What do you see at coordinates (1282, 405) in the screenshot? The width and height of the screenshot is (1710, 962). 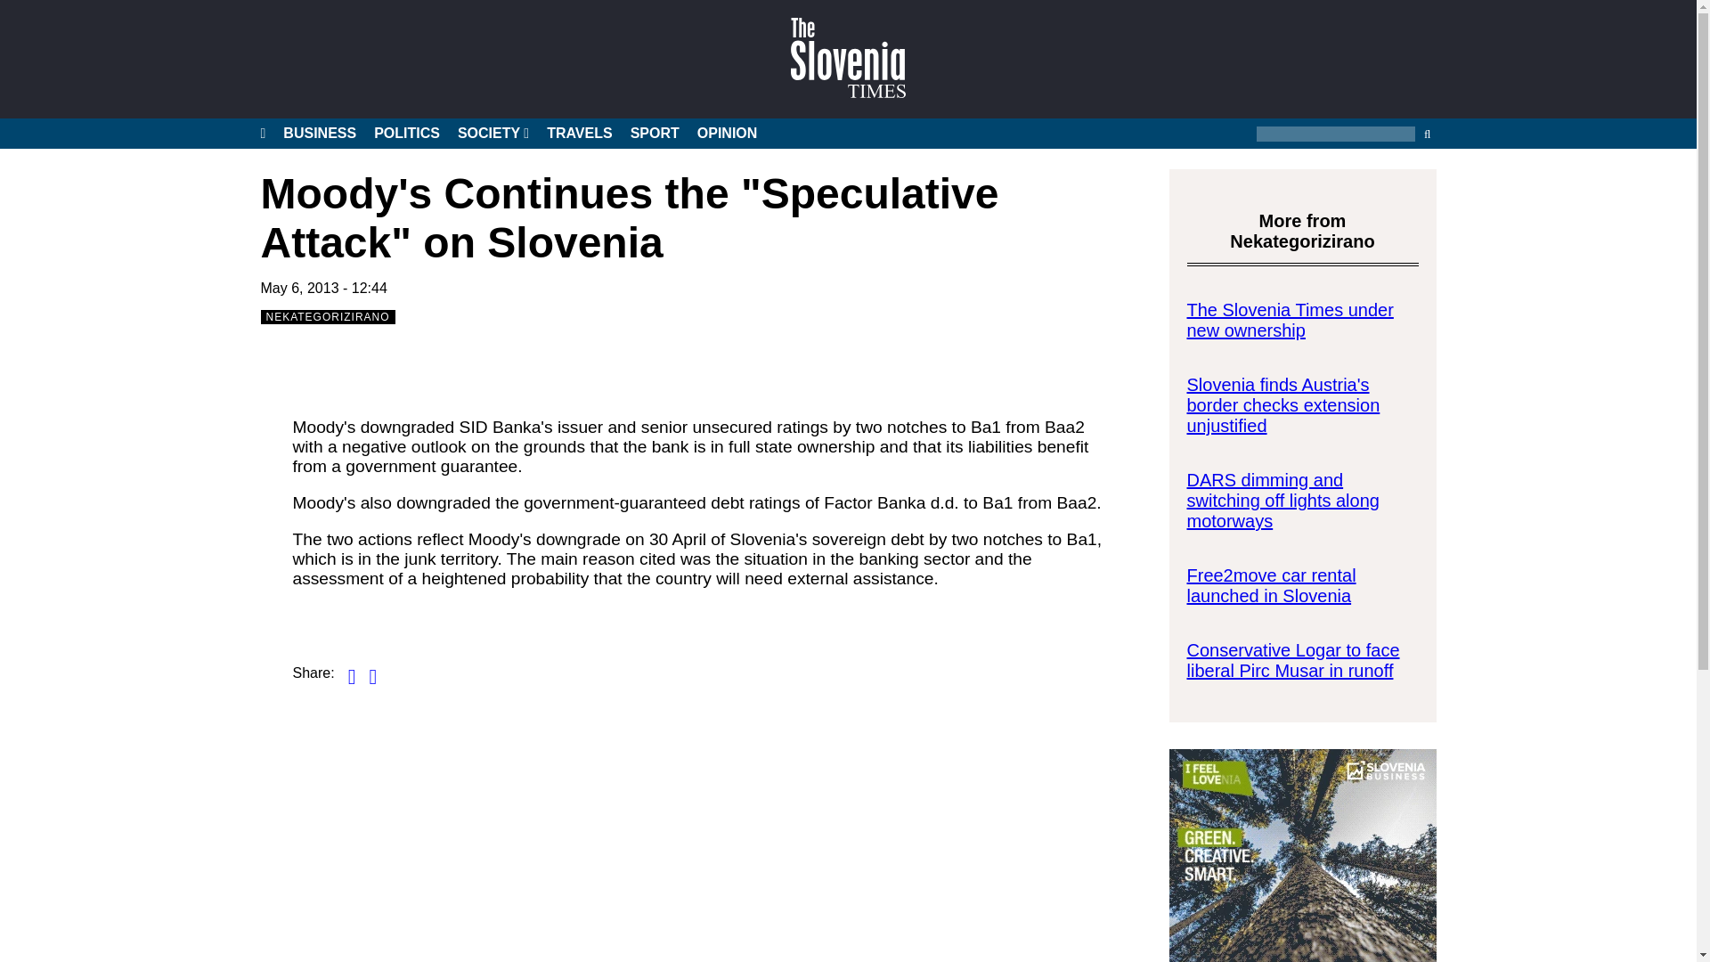 I see `Slovenia finds Austria's border checks extension unjustified` at bounding box center [1282, 405].